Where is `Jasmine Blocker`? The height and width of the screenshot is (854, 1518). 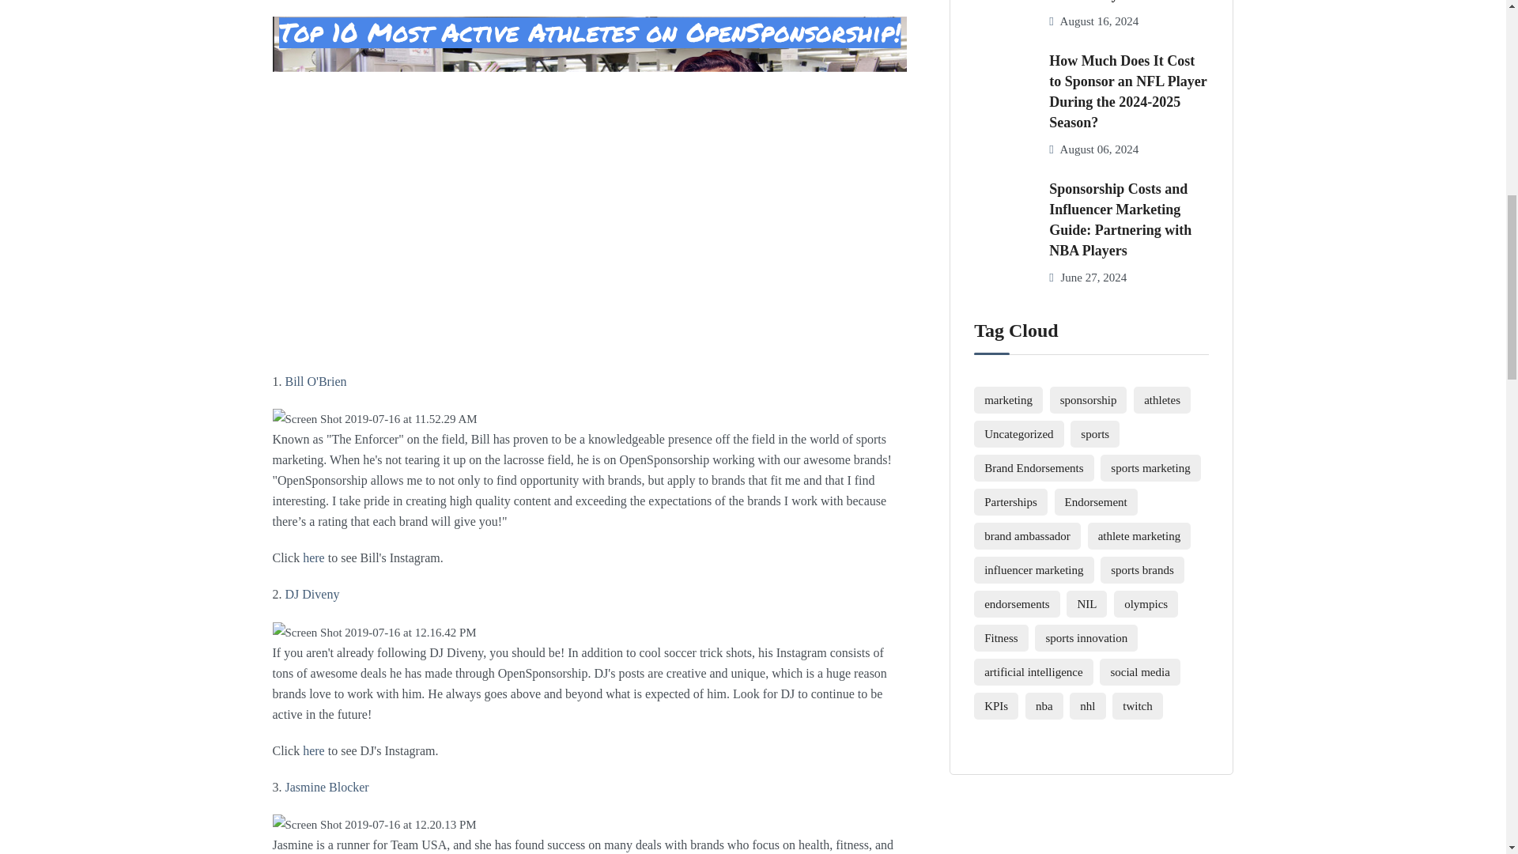
Jasmine Blocker is located at coordinates (327, 788).